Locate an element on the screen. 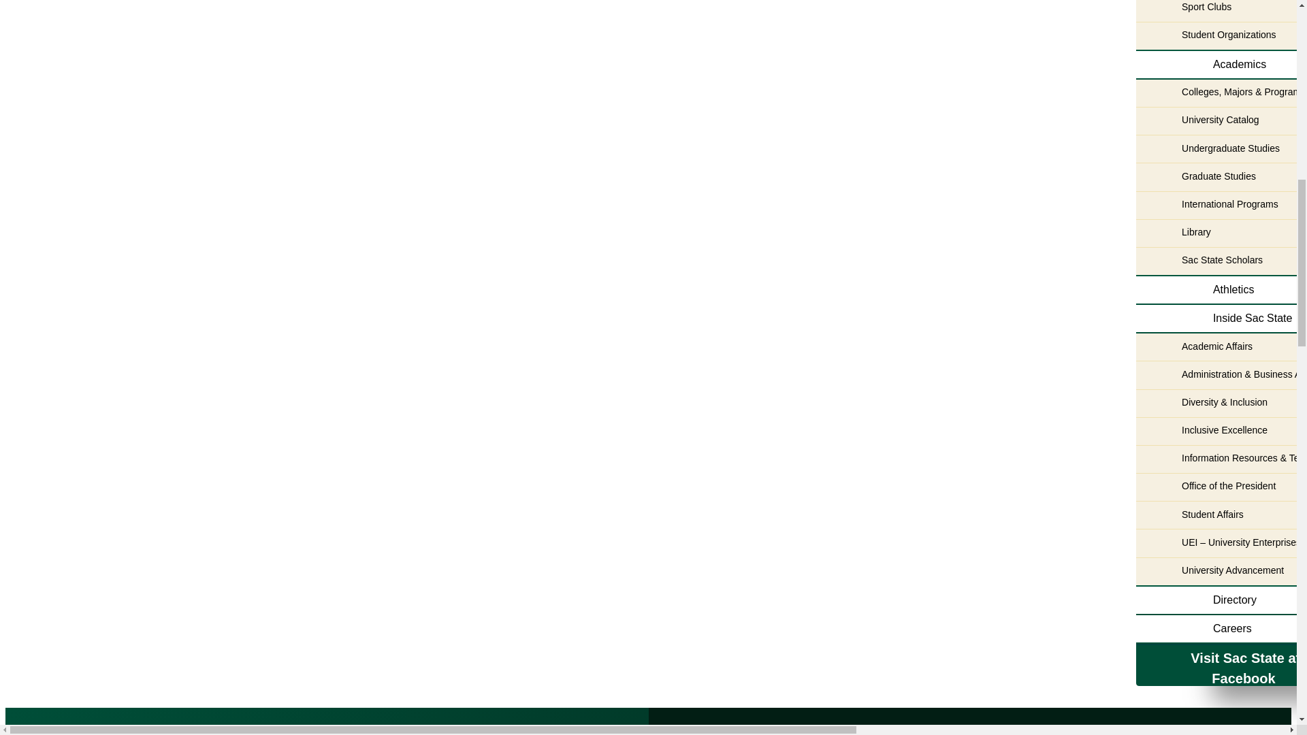  Sac State Scholars is located at coordinates (1221, 261).